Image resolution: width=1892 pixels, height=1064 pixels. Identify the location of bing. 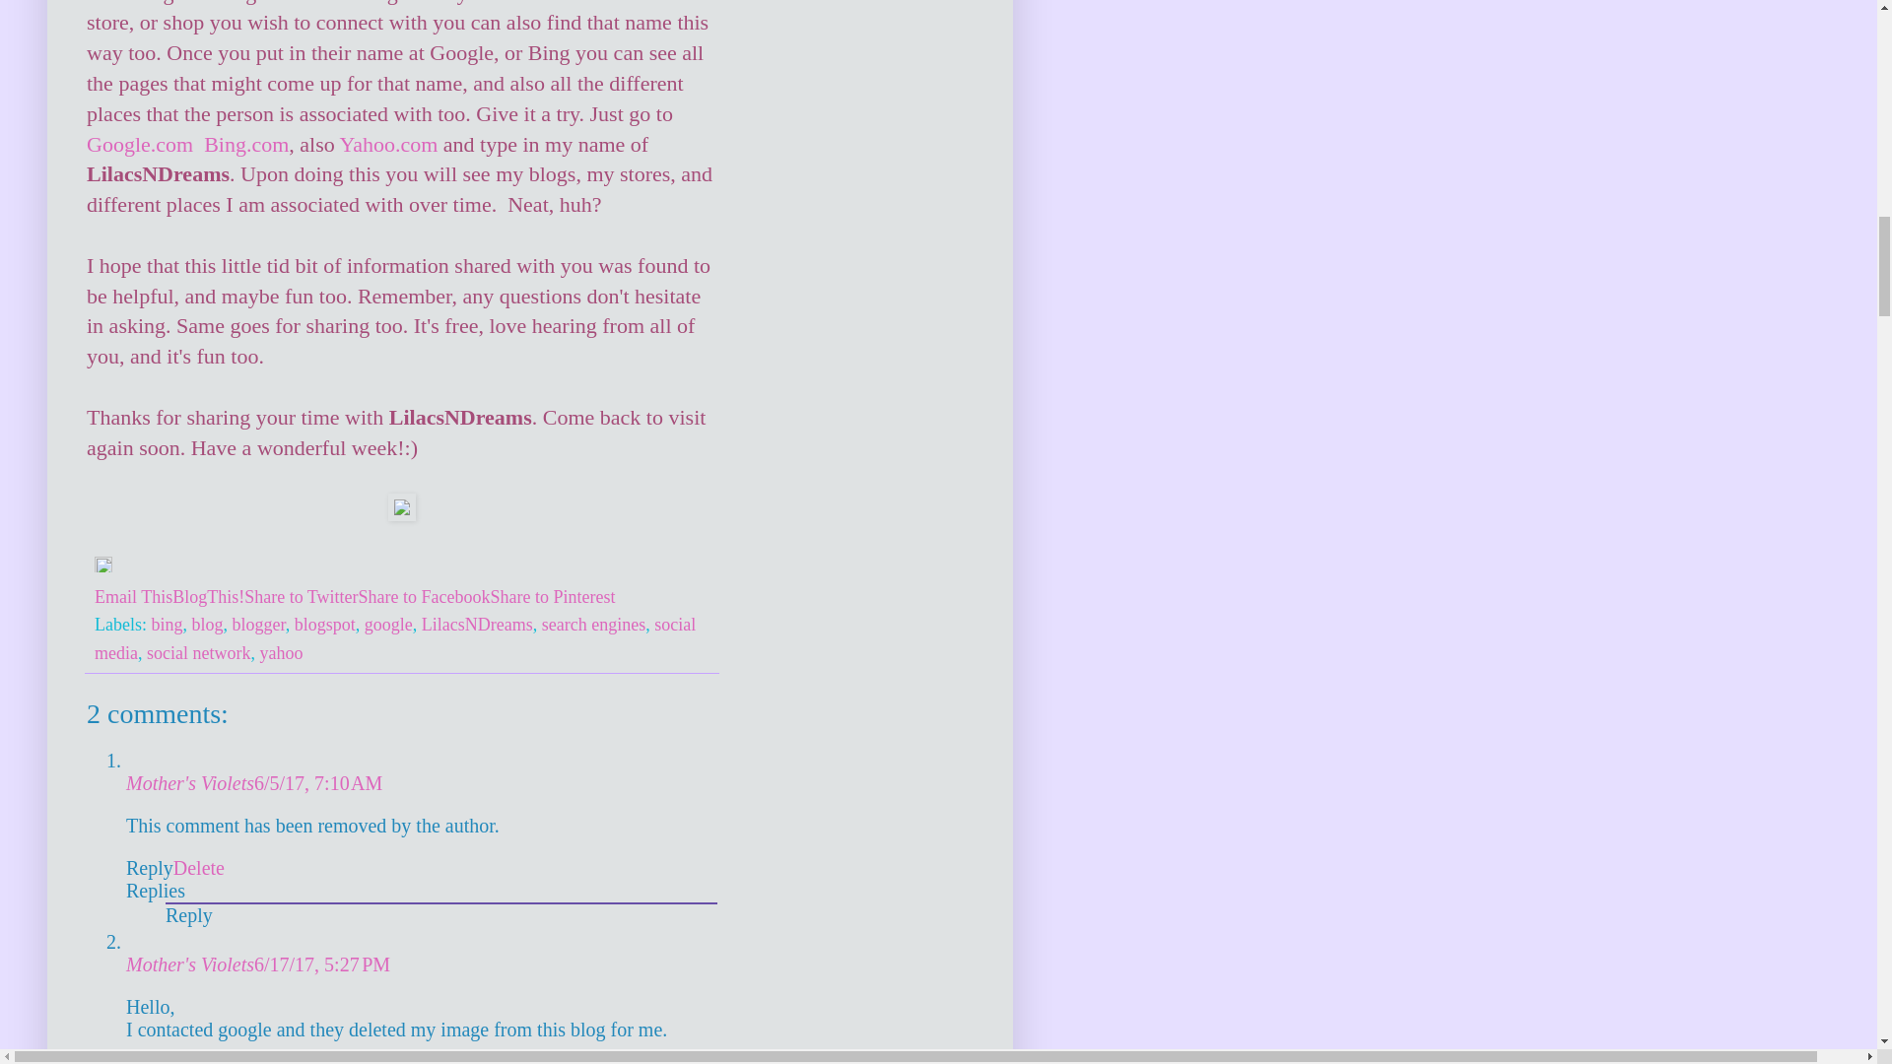
(166, 625).